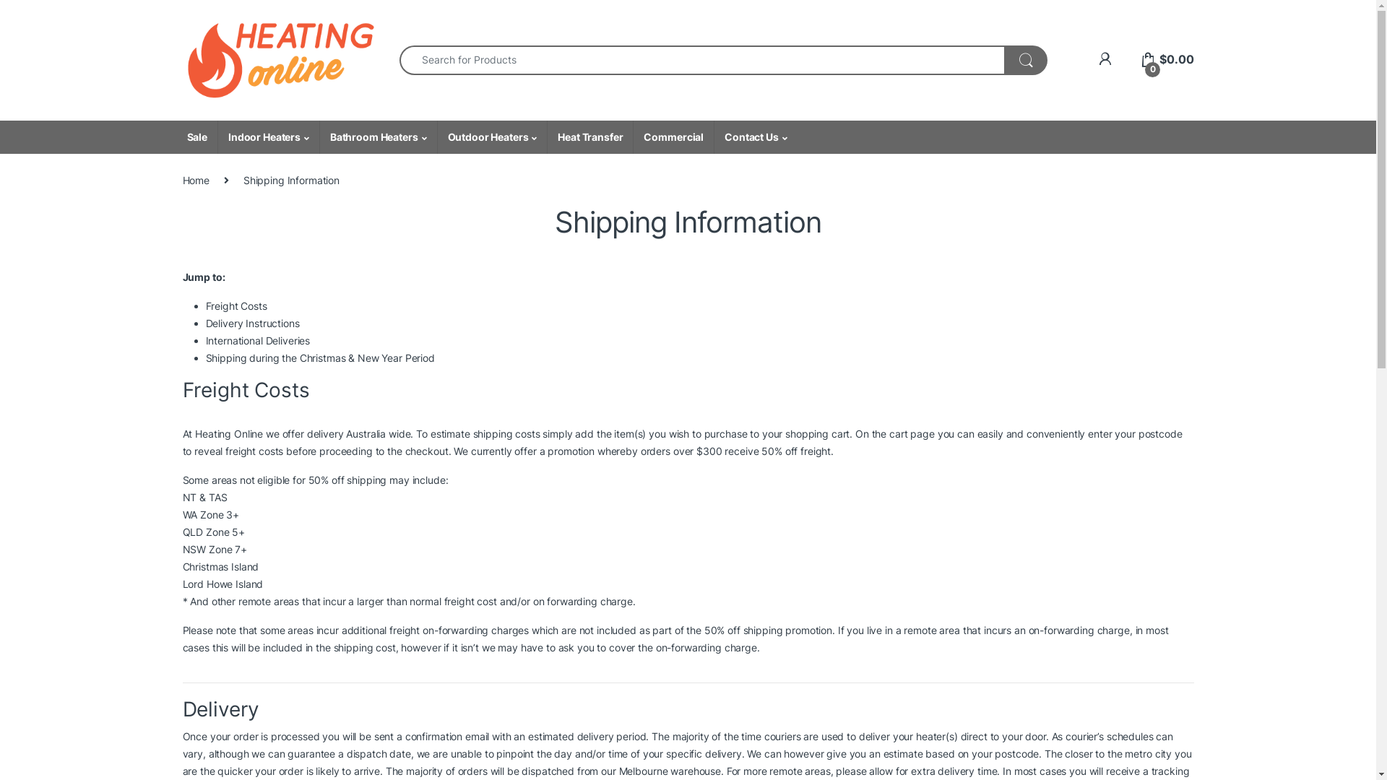  Describe the element at coordinates (1167, 59) in the screenshot. I see `0
$0.00` at that location.